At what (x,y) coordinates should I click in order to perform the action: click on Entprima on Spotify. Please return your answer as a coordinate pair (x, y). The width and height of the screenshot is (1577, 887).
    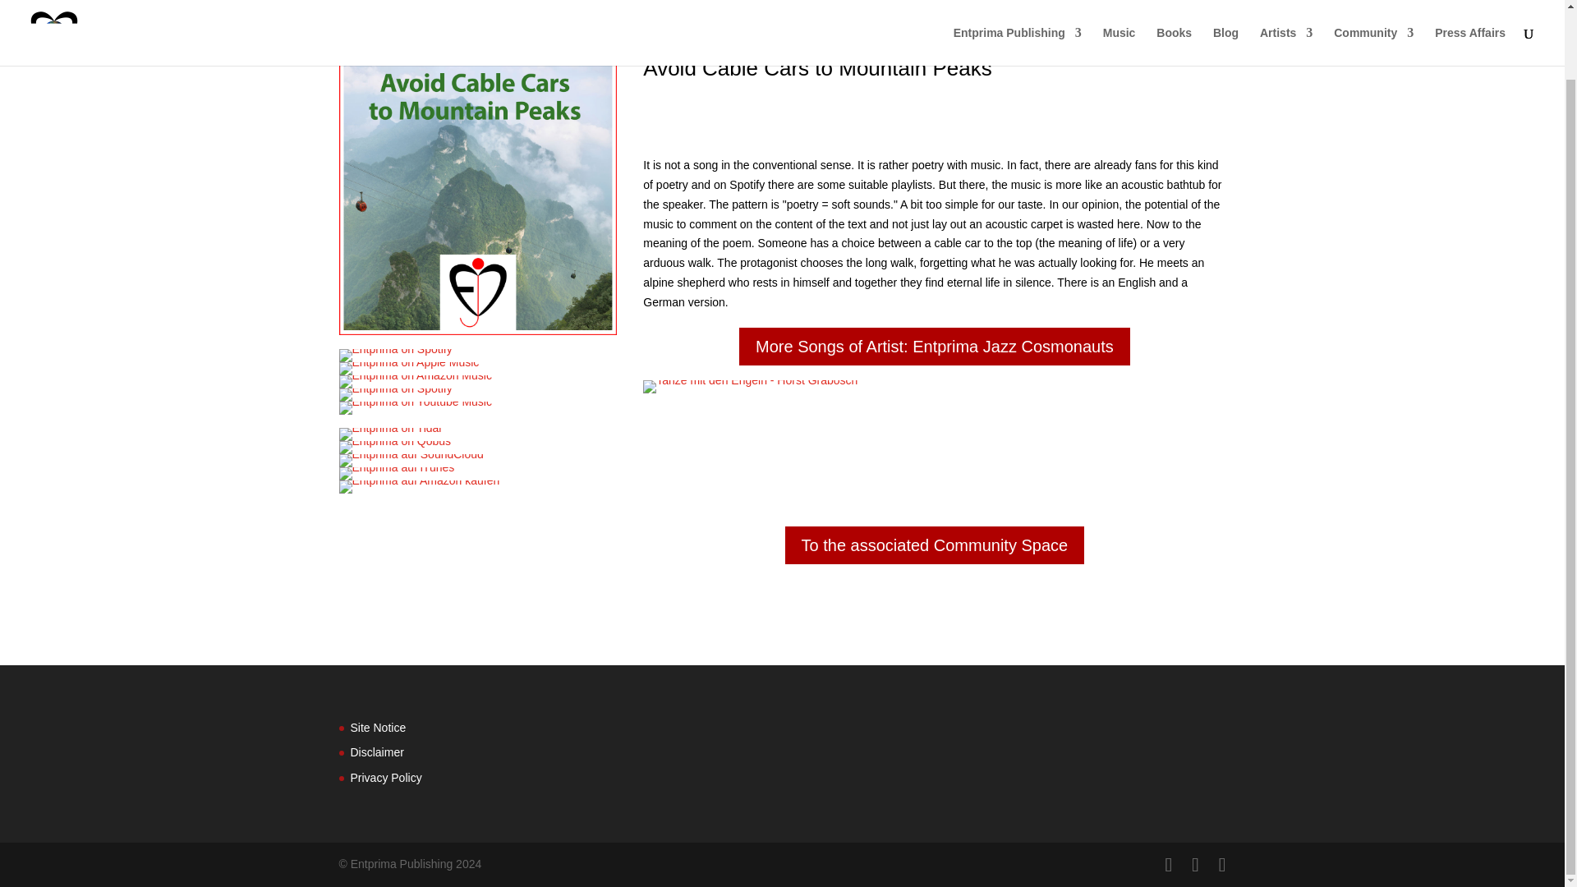
    Looking at the image, I should click on (394, 355).